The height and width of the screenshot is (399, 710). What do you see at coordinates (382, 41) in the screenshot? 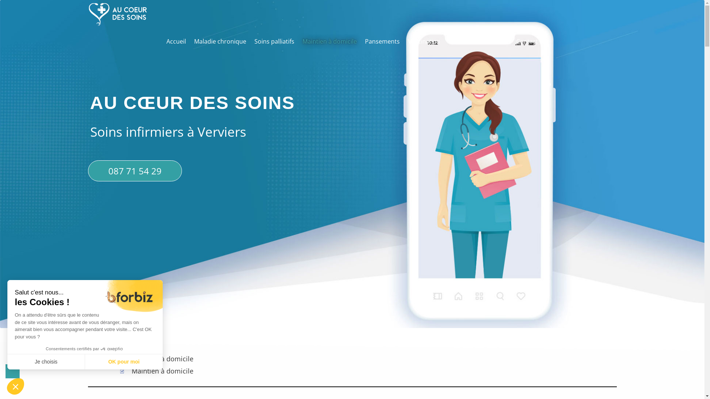
I see `Pansements` at bounding box center [382, 41].